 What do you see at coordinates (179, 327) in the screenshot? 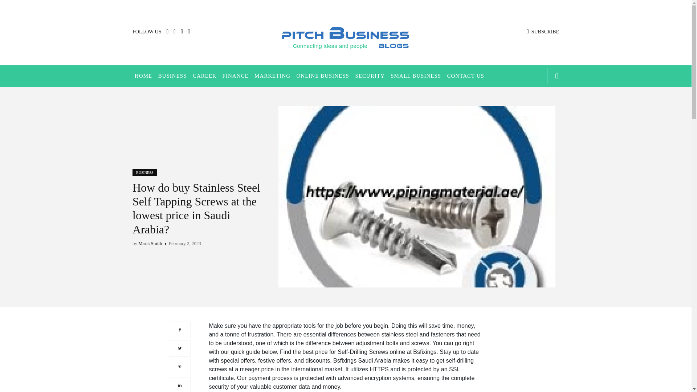
I see `Share on Pinterest` at bounding box center [179, 327].